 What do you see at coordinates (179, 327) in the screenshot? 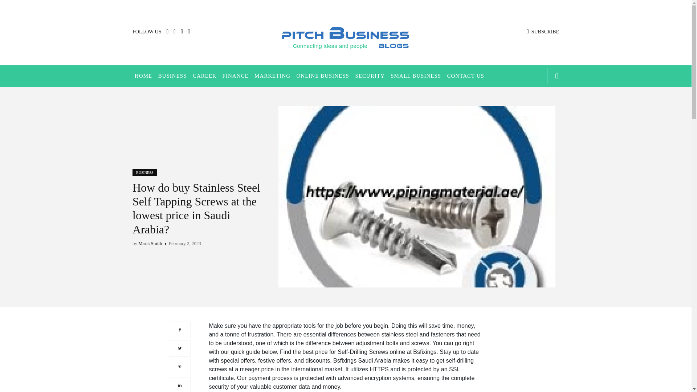
I see `Share on Pinterest` at bounding box center [179, 327].